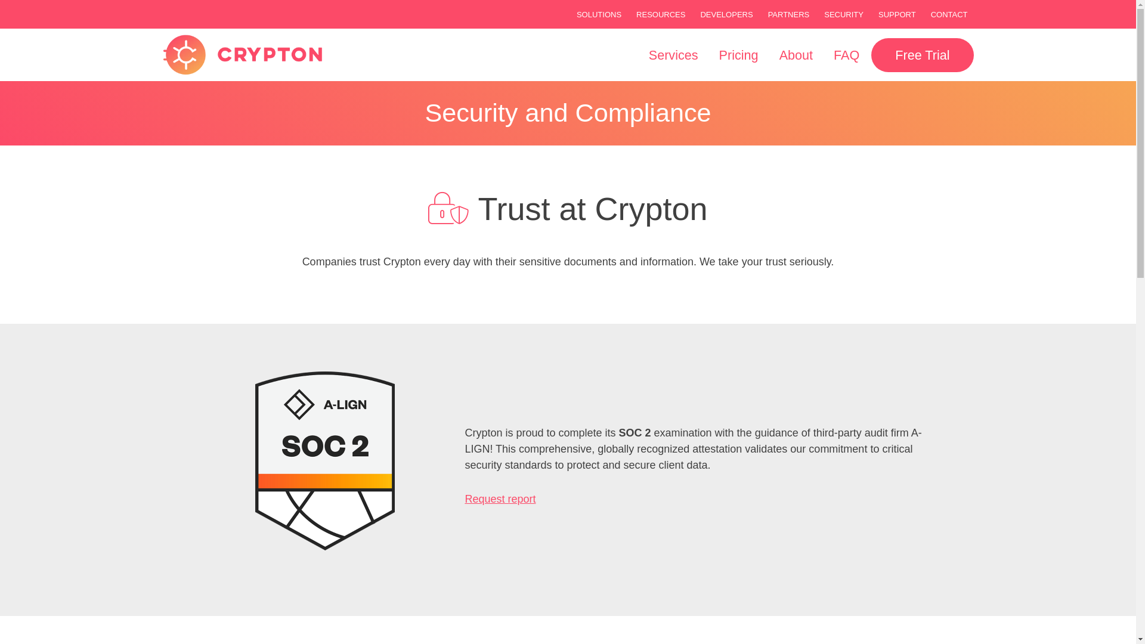 The image size is (1145, 644). I want to click on Services, so click(674, 55).